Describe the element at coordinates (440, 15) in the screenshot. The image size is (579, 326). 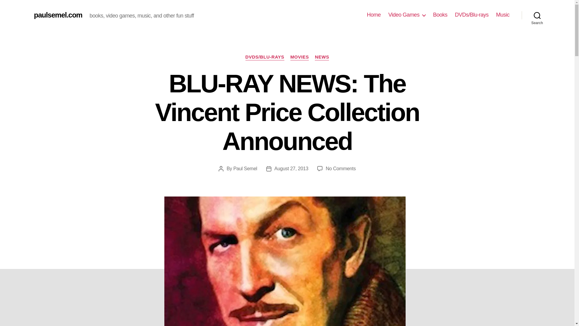
I see `Books` at that location.